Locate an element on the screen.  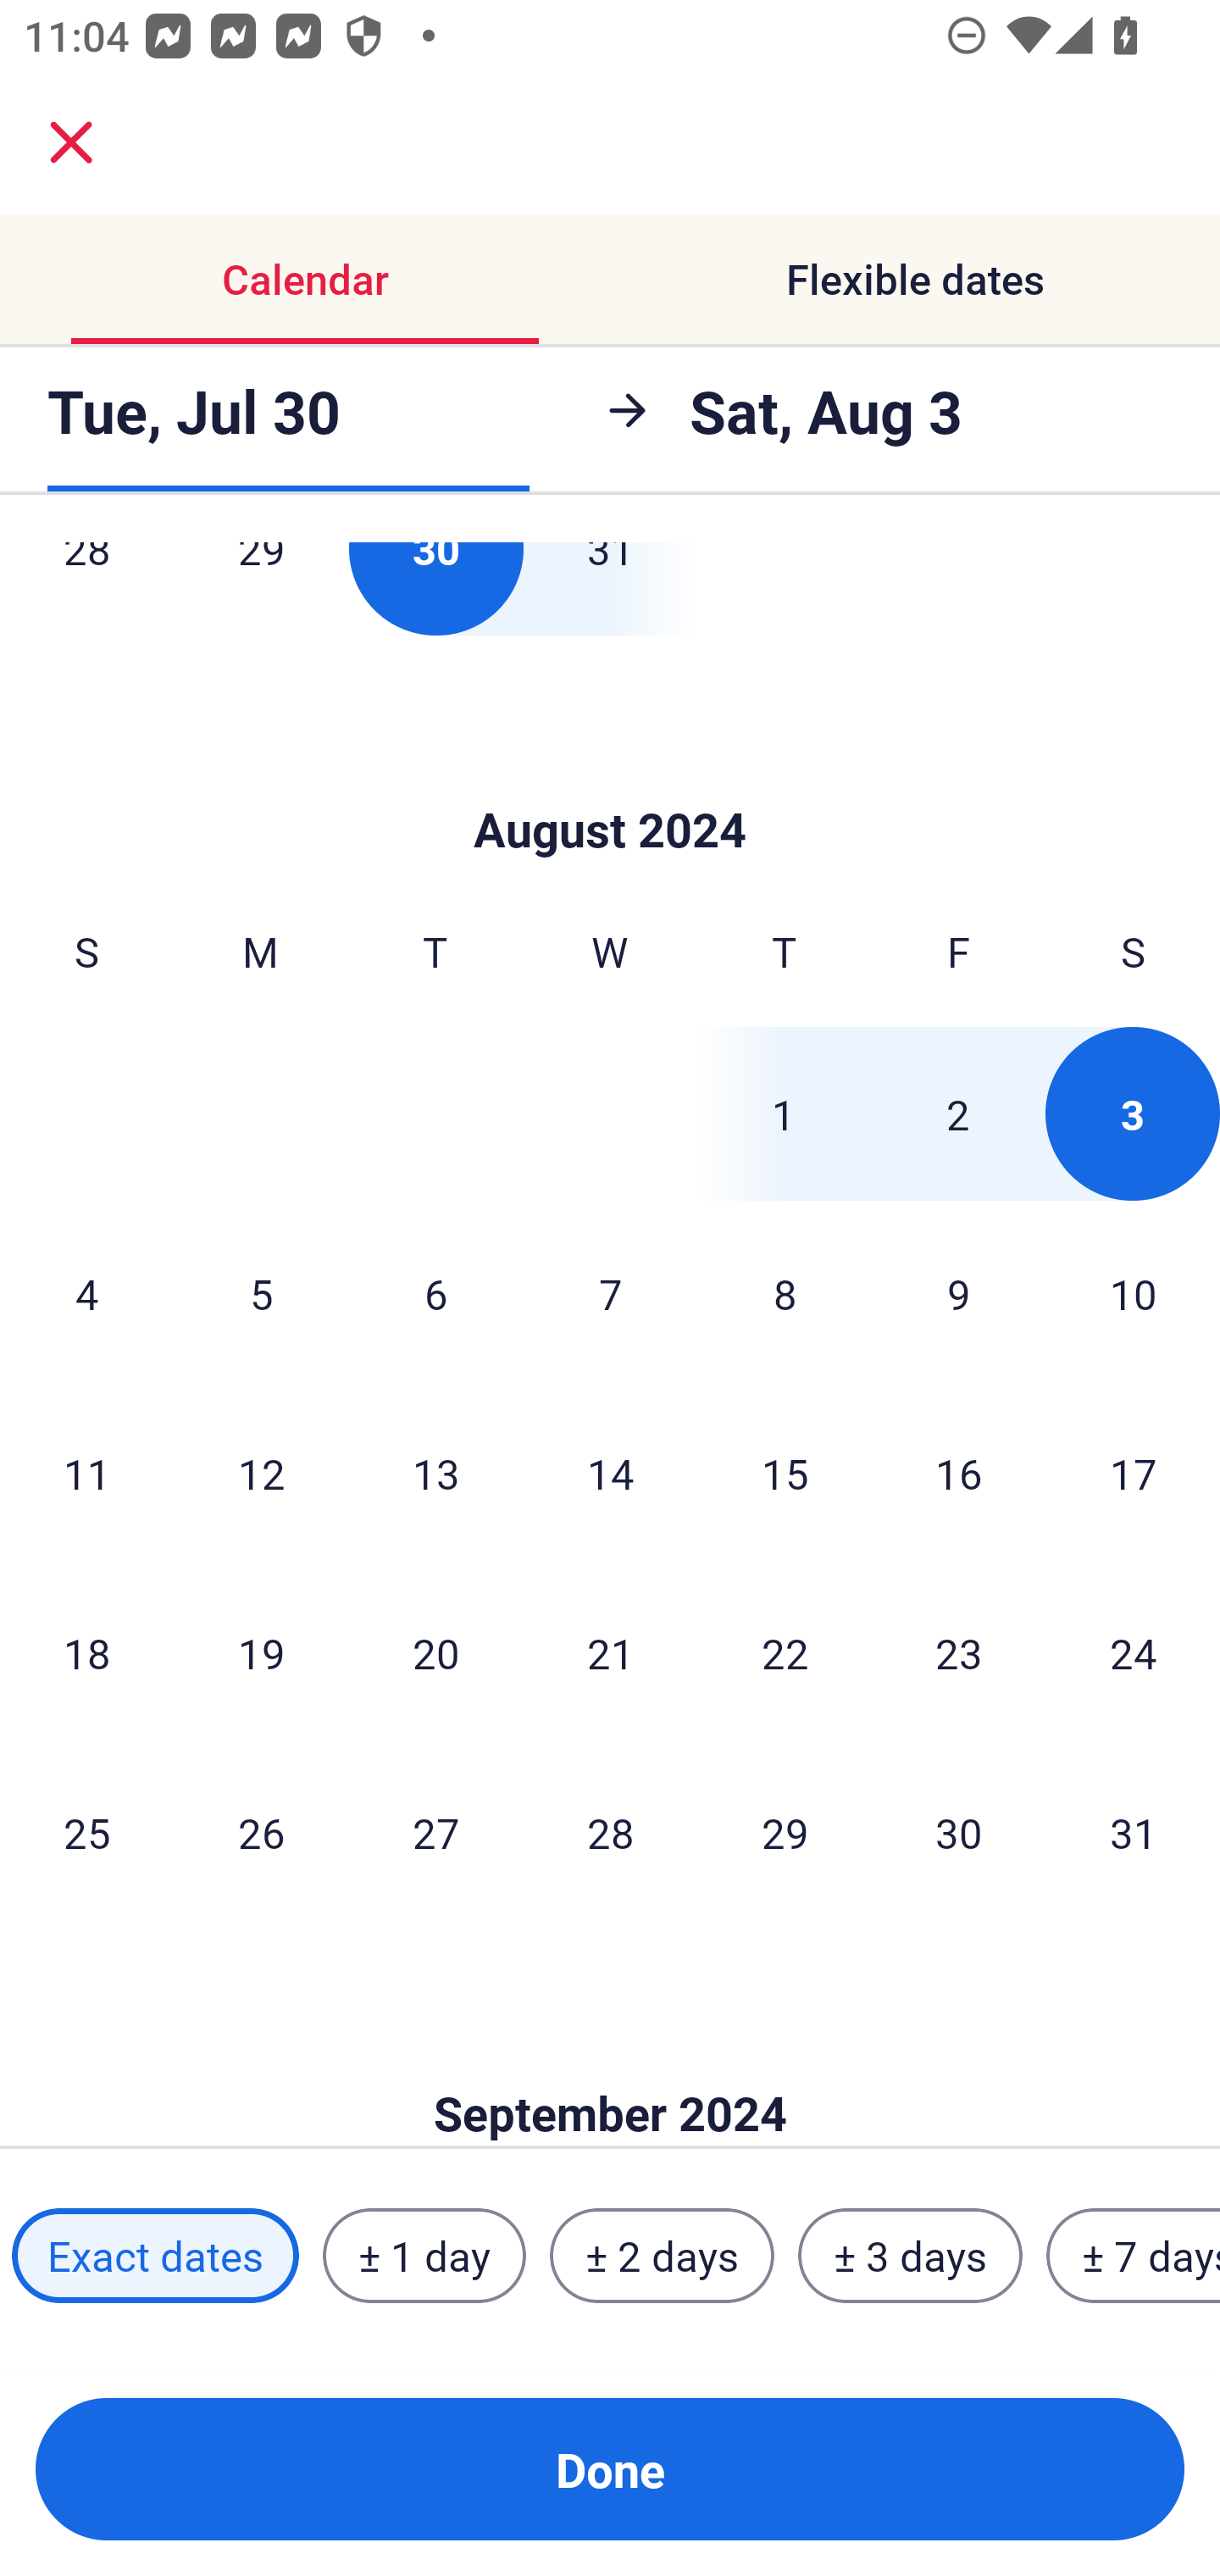
29 Thursday, August 29, 2024 is located at coordinates (785, 1832).